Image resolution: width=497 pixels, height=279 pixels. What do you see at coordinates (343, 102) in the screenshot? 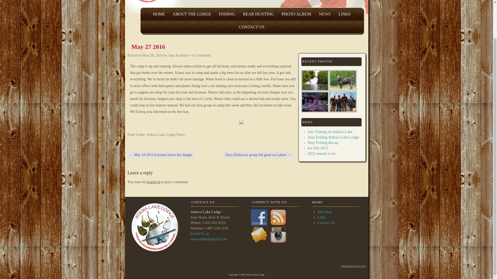
I see `stringer-at-dock` at bounding box center [343, 102].